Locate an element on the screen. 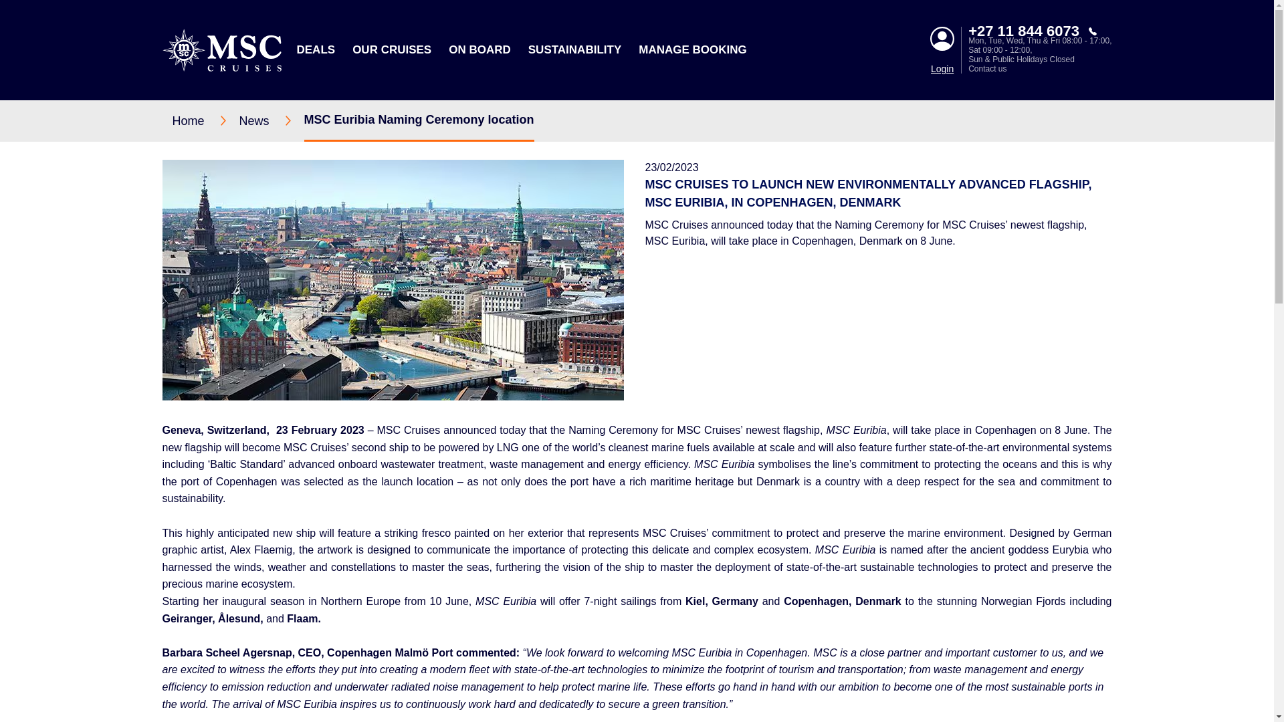  Search is located at coordinates (945, 136).